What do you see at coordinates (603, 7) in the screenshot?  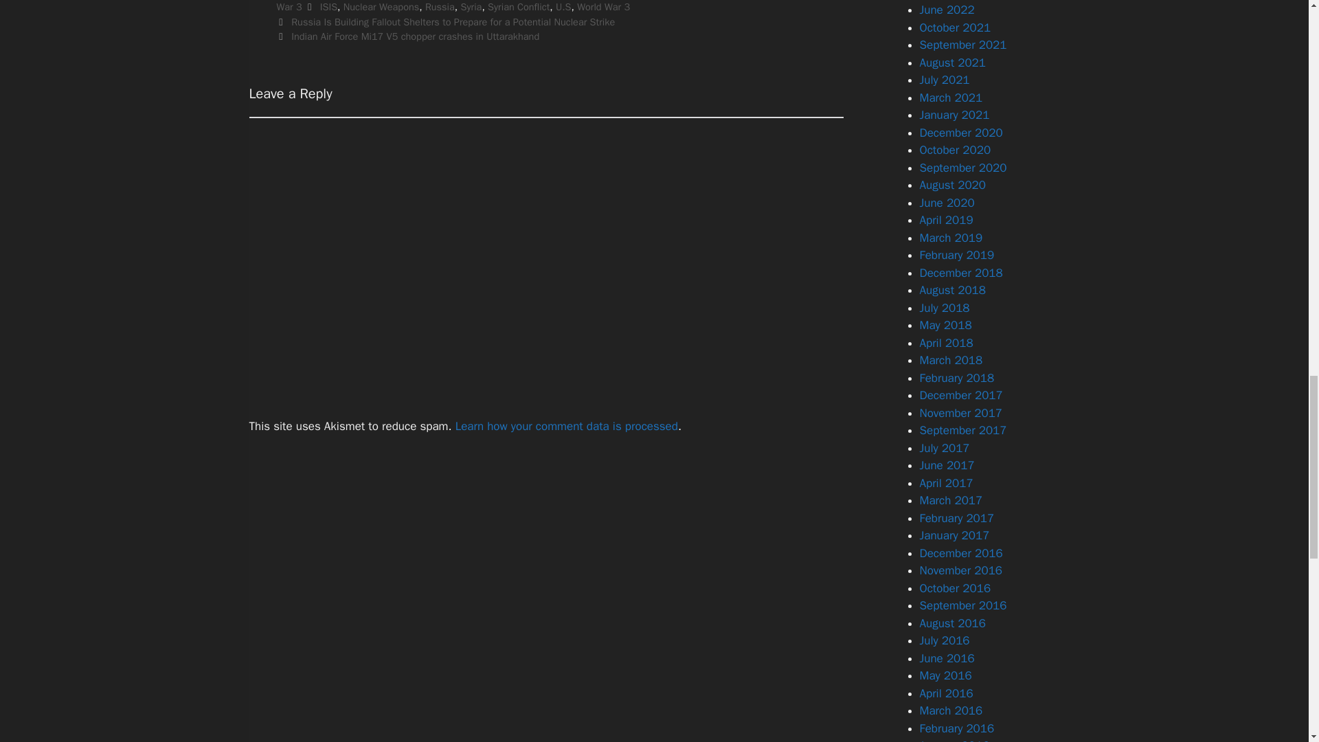 I see `World War 3` at bounding box center [603, 7].